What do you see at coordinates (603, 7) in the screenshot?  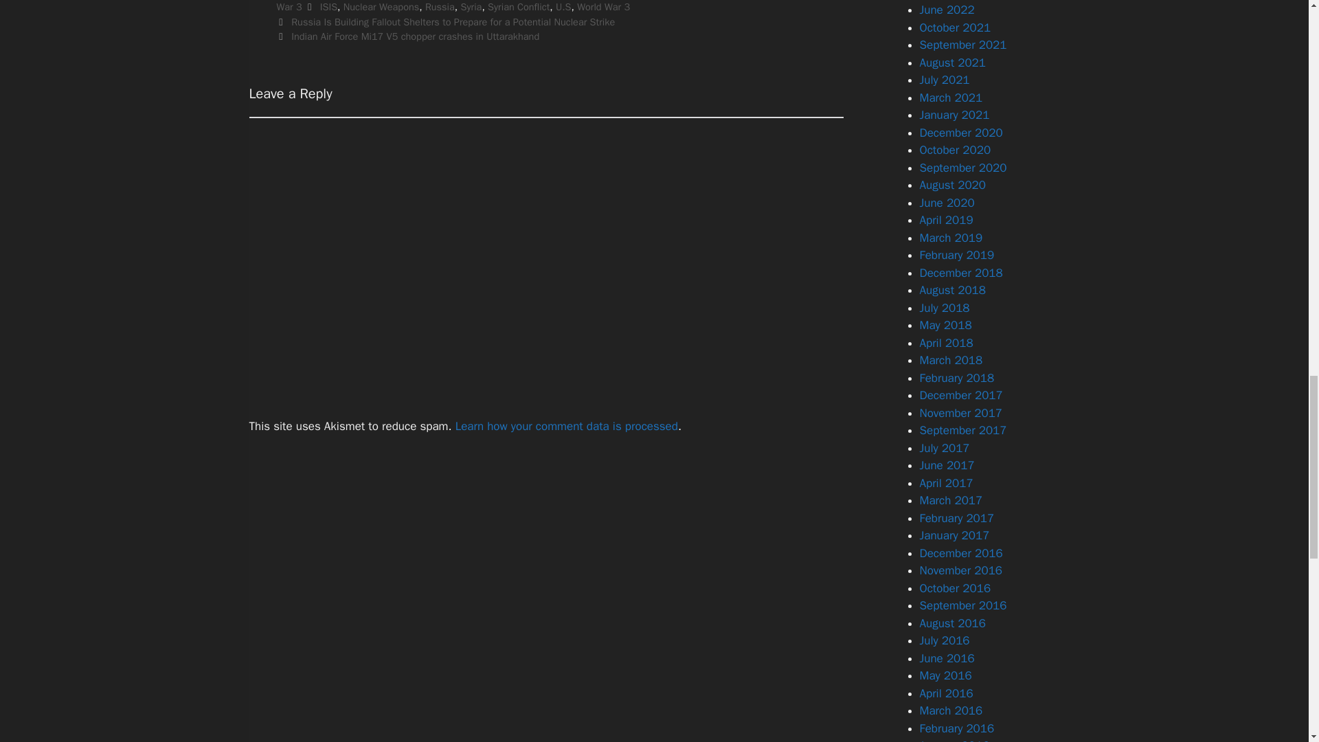 I see `World War 3` at bounding box center [603, 7].